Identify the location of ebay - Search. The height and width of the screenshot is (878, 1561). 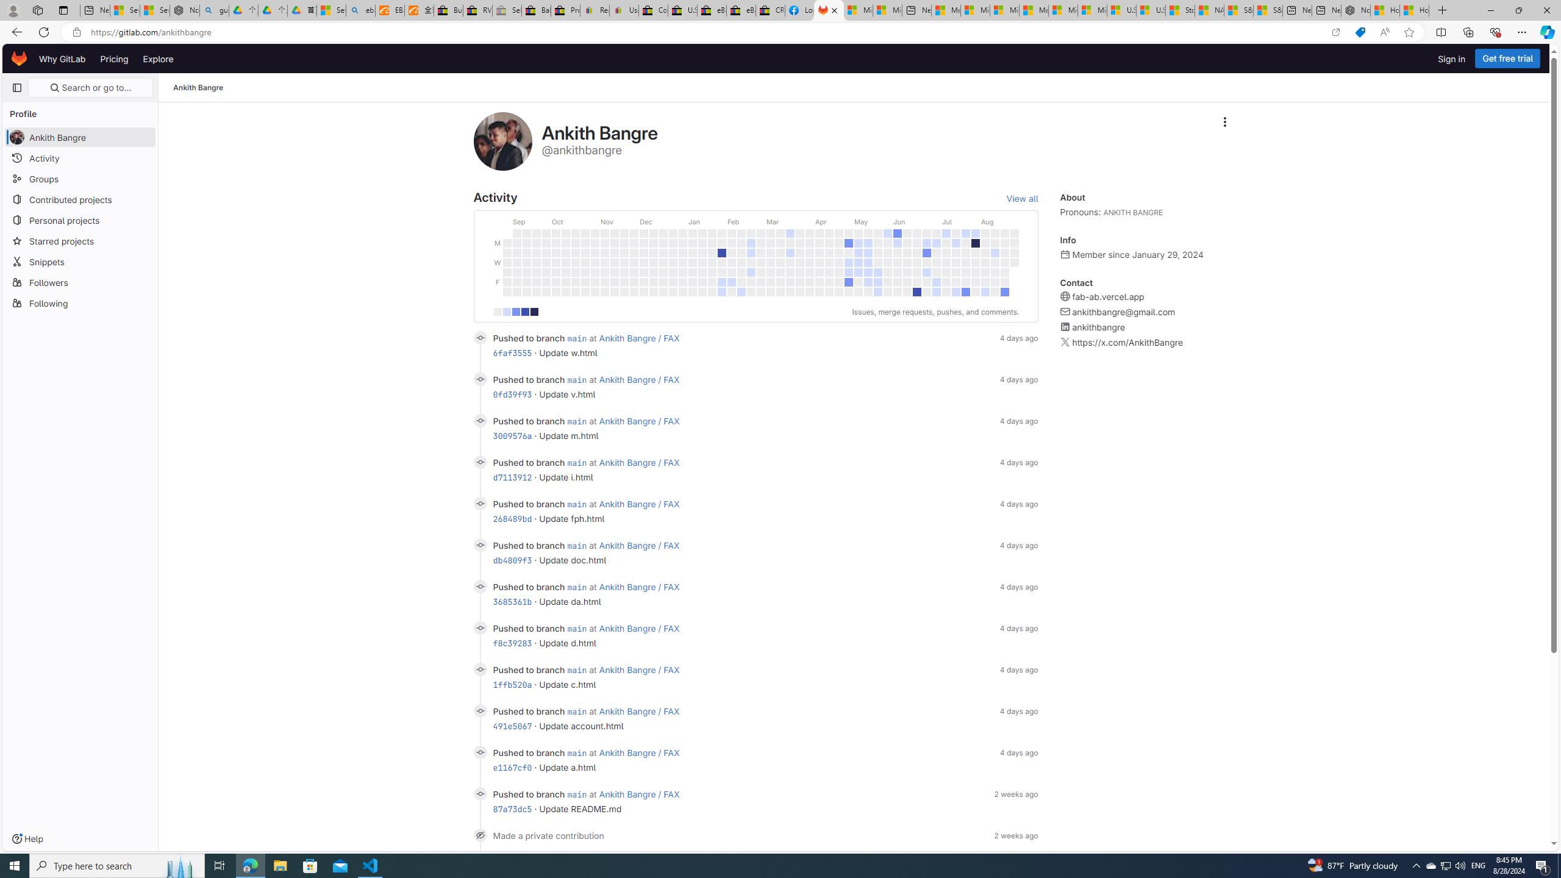
(360, 10).